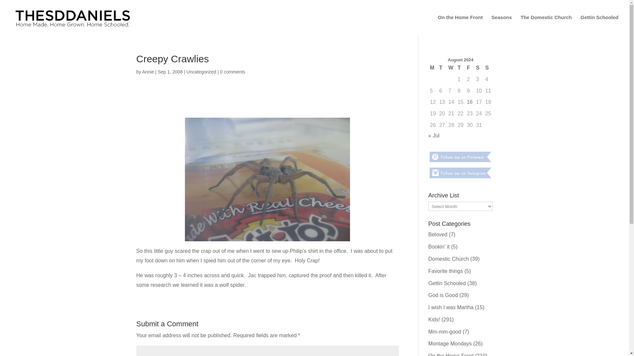 This screenshot has width=634, height=356. What do you see at coordinates (148, 72) in the screenshot?
I see `Posts by Annie` at bounding box center [148, 72].